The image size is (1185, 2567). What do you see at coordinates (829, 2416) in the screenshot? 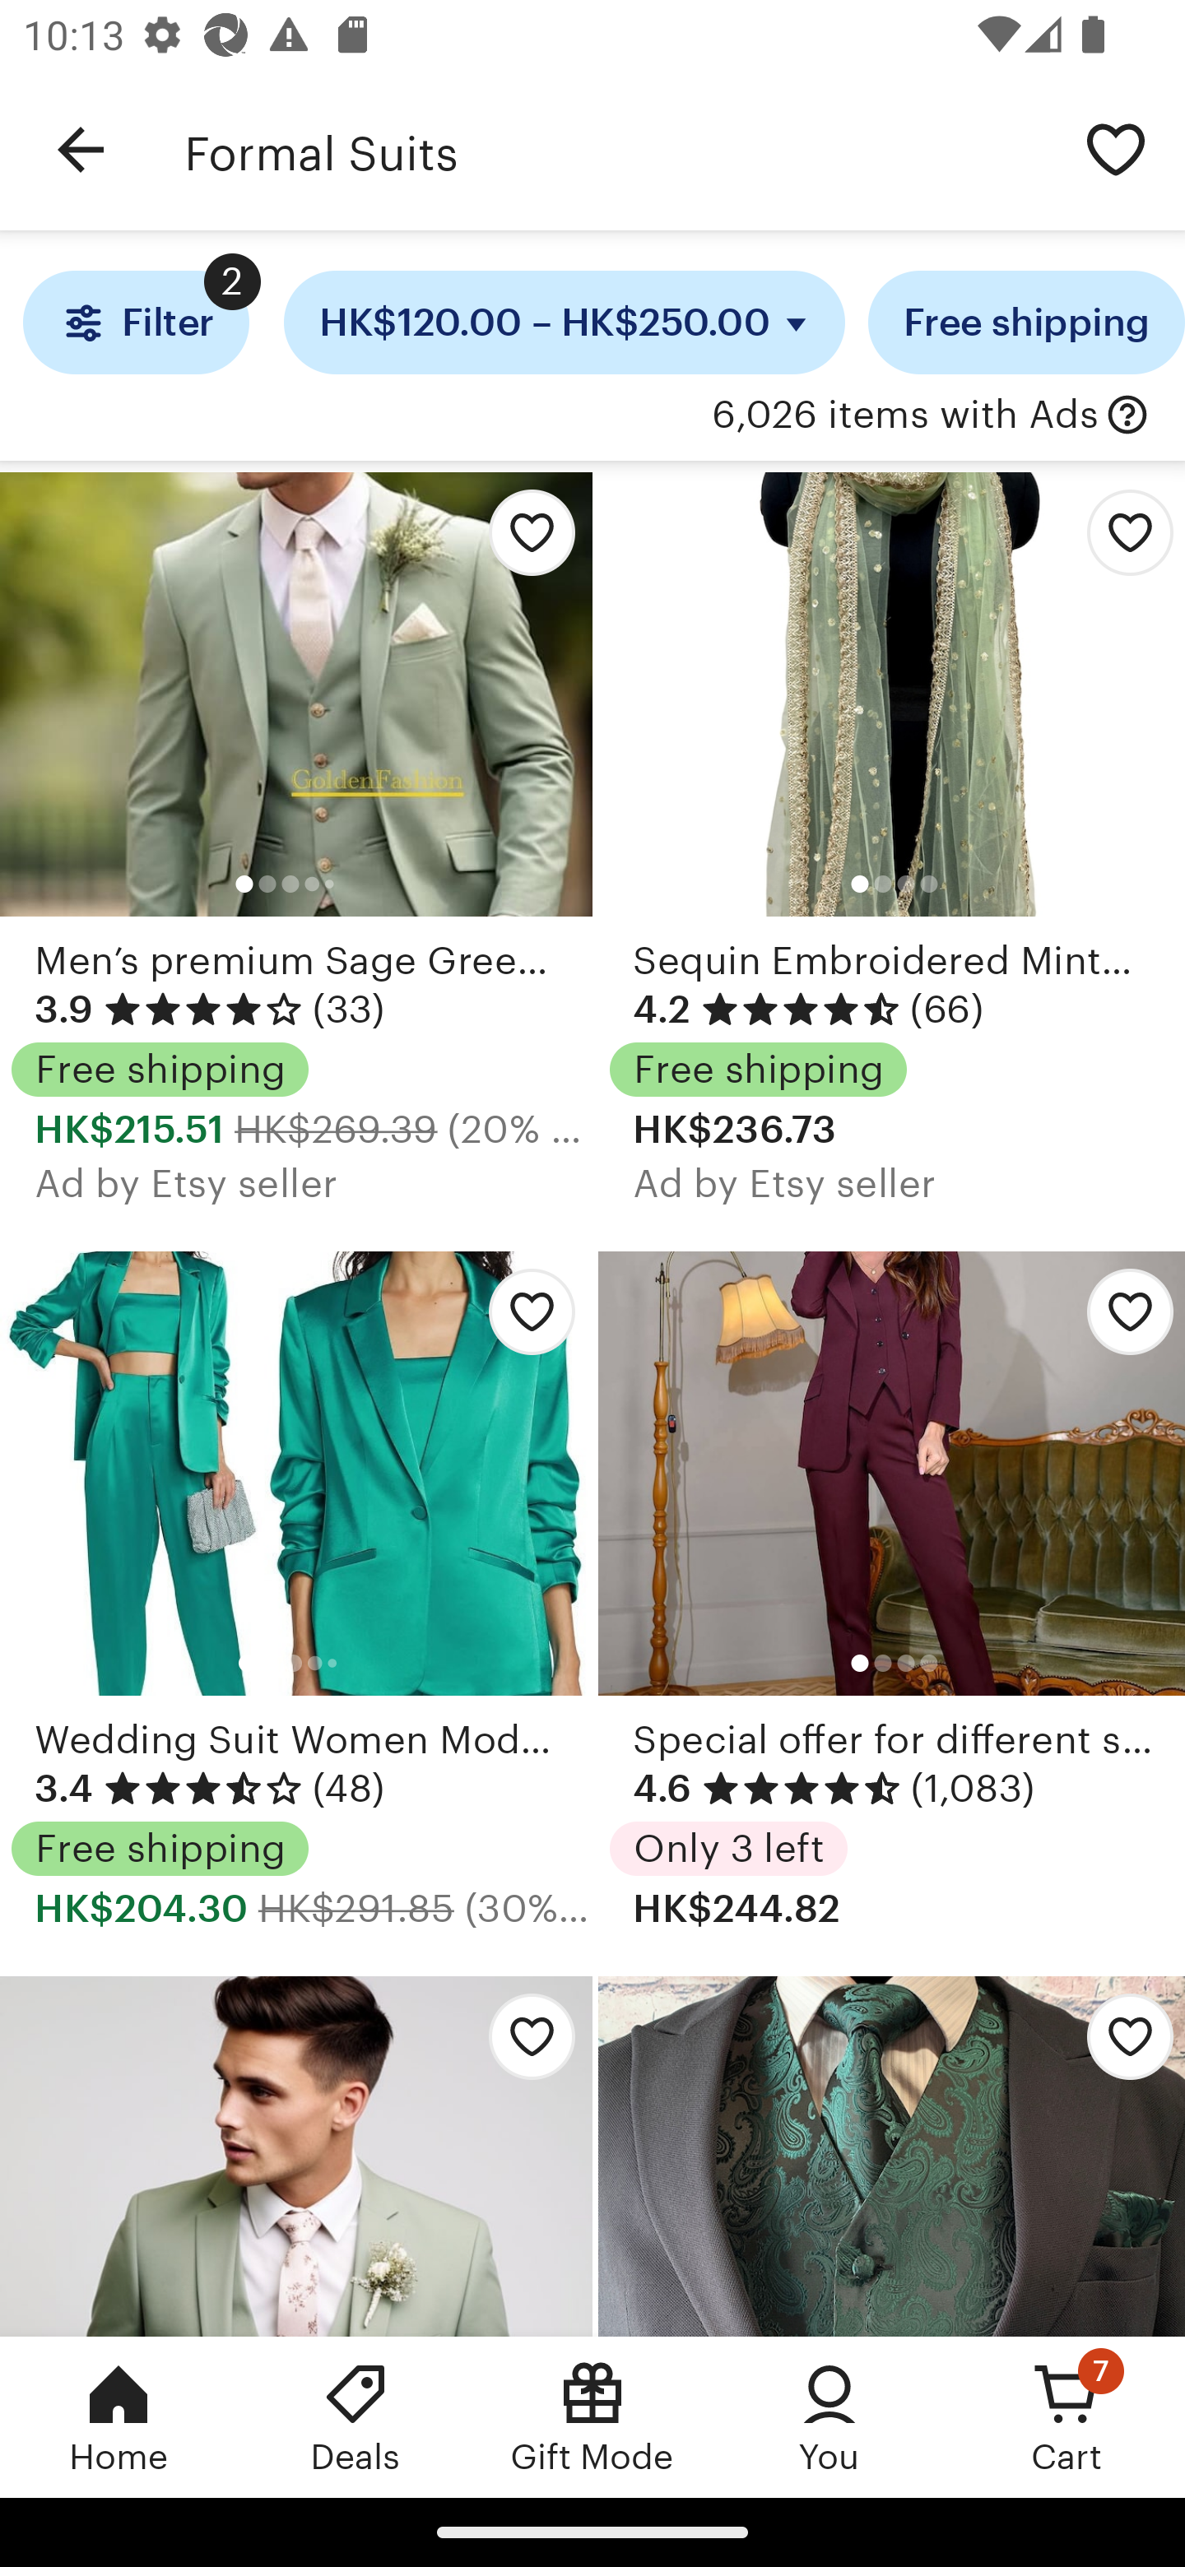
I see `You` at bounding box center [829, 2416].